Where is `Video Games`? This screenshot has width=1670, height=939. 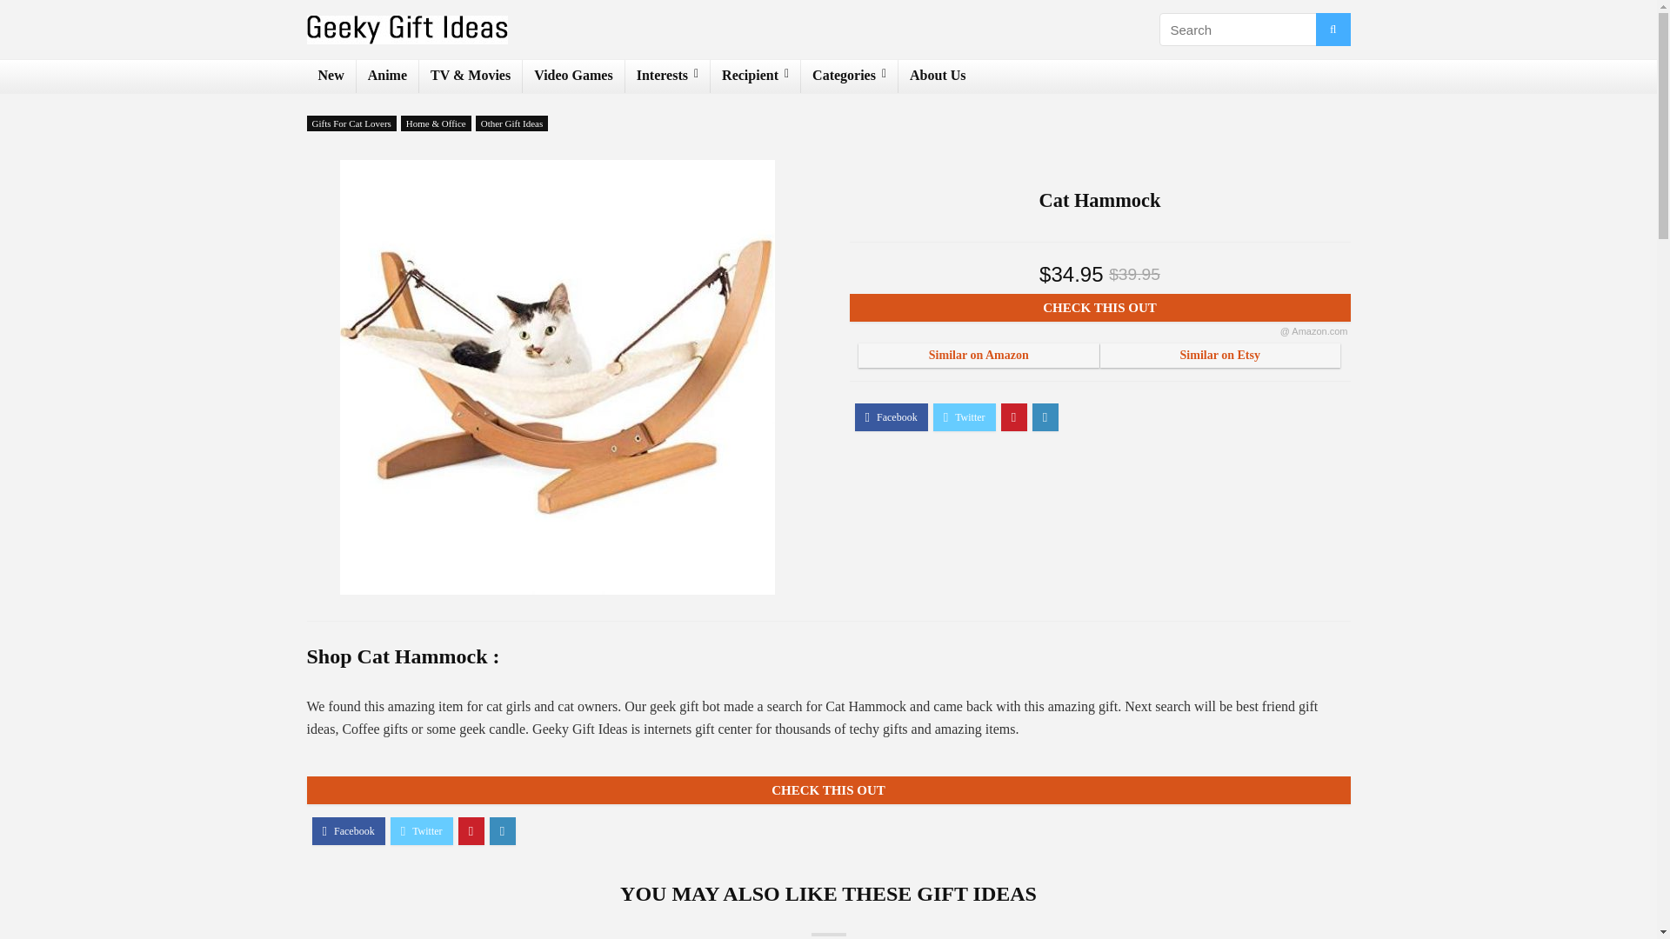
Video Games is located at coordinates (573, 77).